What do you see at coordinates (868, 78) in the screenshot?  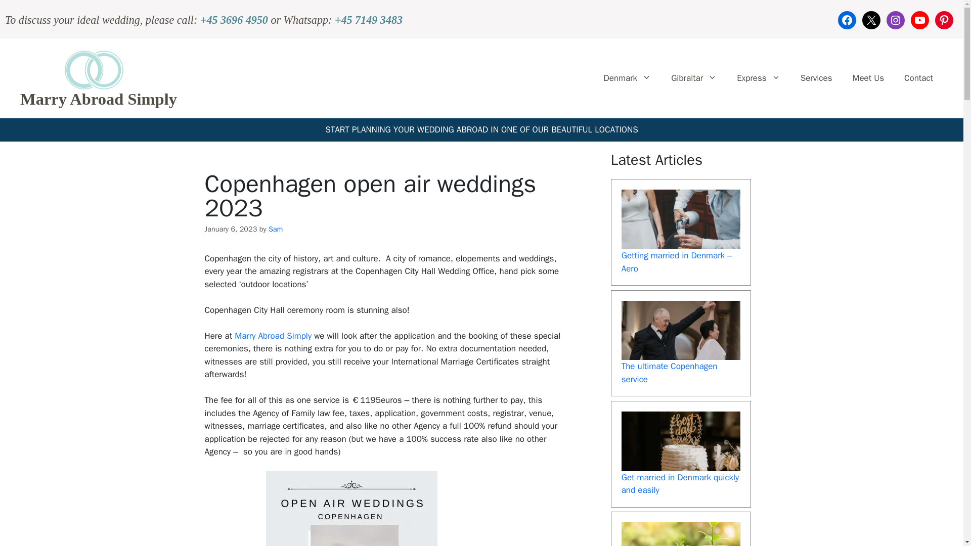 I see `Meet Us` at bounding box center [868, 78].